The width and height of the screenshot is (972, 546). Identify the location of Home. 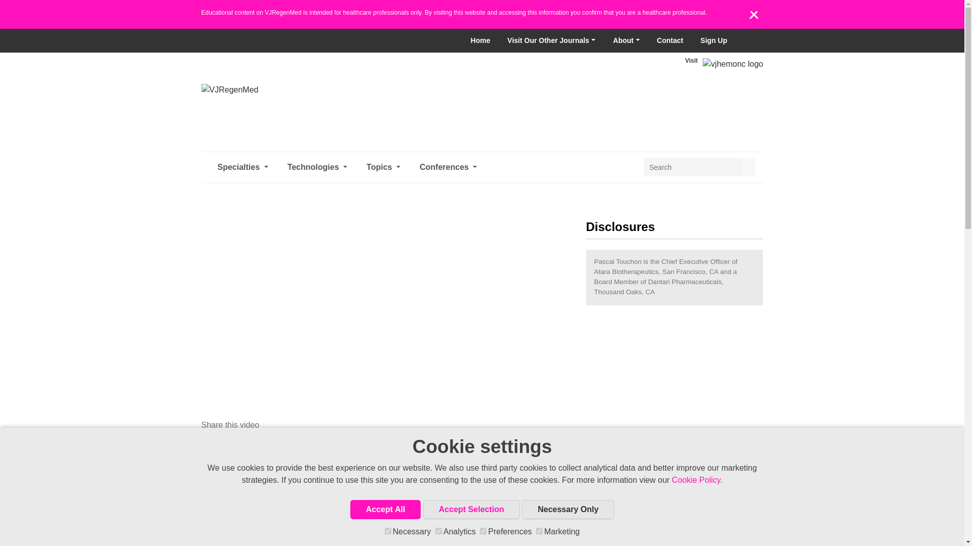
(480, 40).